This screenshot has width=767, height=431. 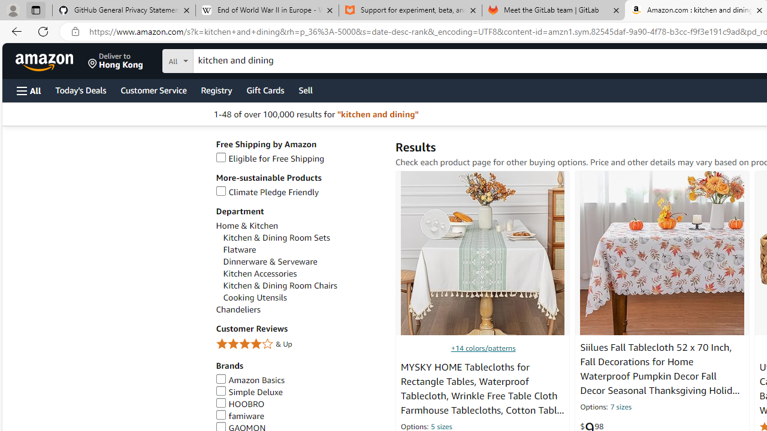 I want to click on Kitchen Accessories, so click(x=303, y=274).